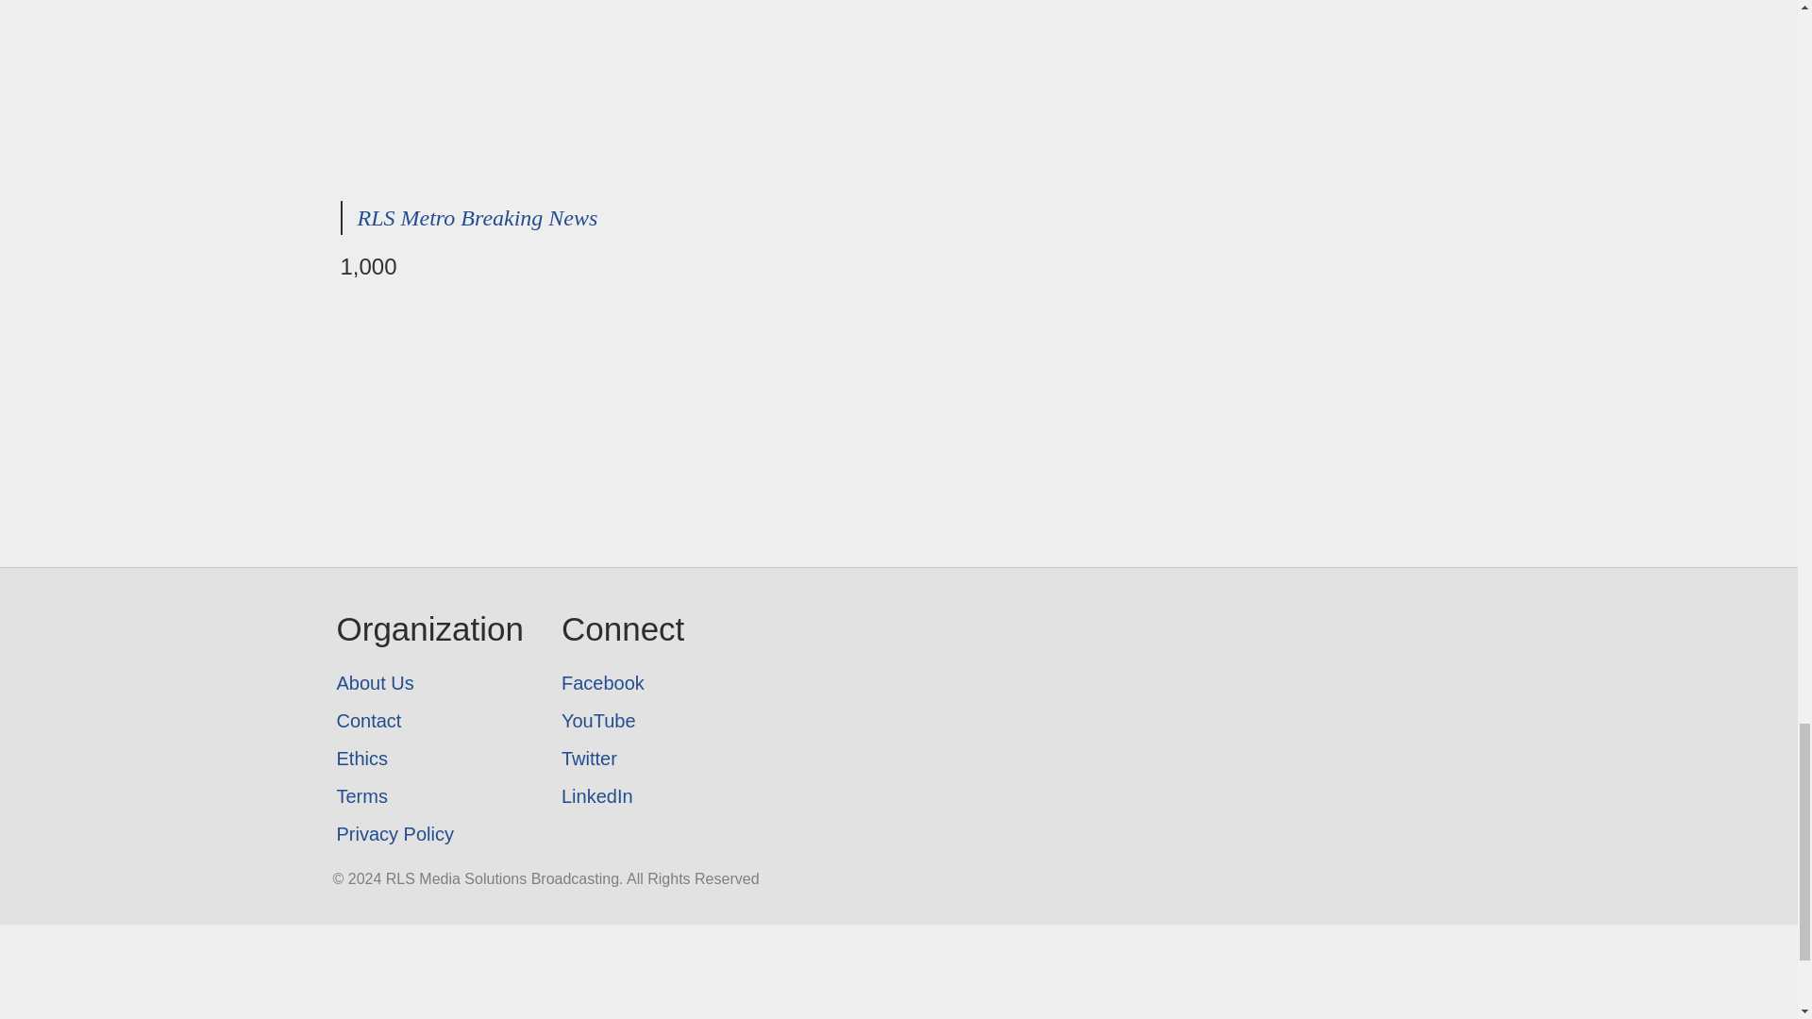 Image resolution: width=1812 pixels, height=1019 pixels. Describe the element at coordinates (428, 759) in the screenshot. I see `Ethics Code` at that location.